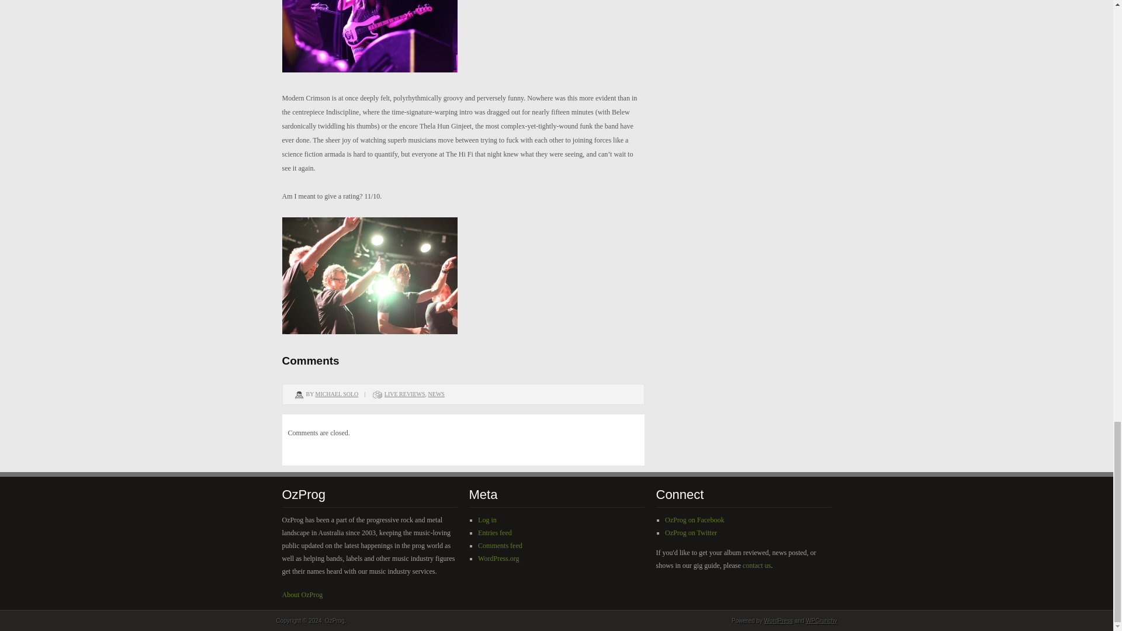  What do you see at coordinates (821, 620) in the screenshot?
I see `WPCrunchy` at bounding box center [821, 620].